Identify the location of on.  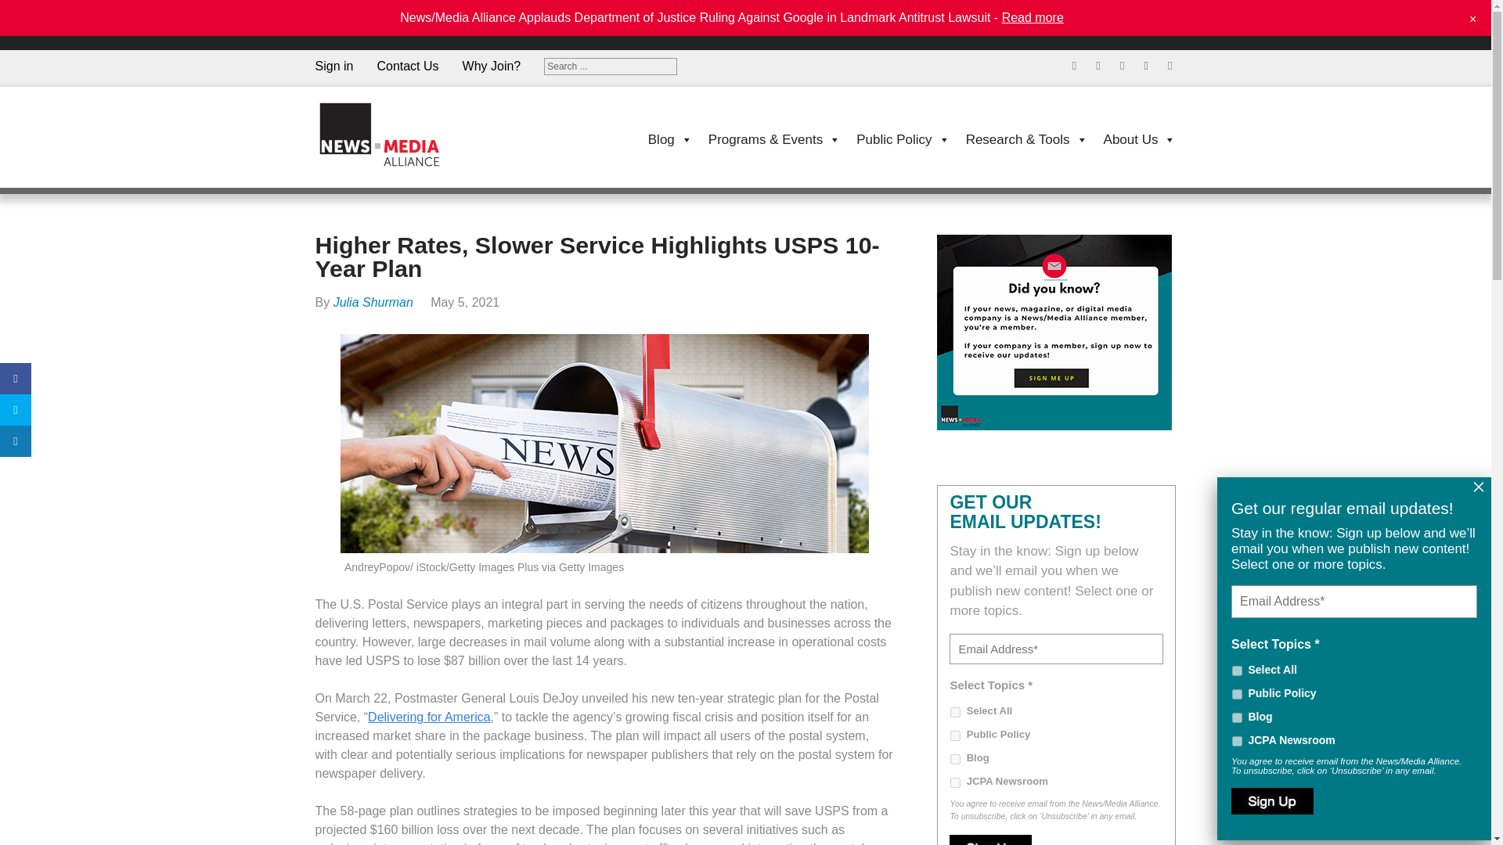
(955, 712).